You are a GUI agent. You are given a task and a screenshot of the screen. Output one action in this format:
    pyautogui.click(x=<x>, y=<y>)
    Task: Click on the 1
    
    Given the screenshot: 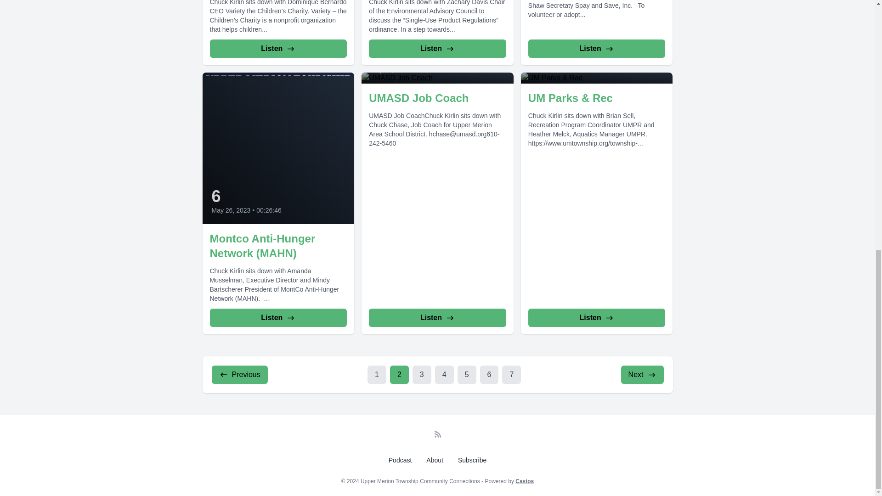 What is the action you would take?
    pyautogui.click(x=377, y=374)
    